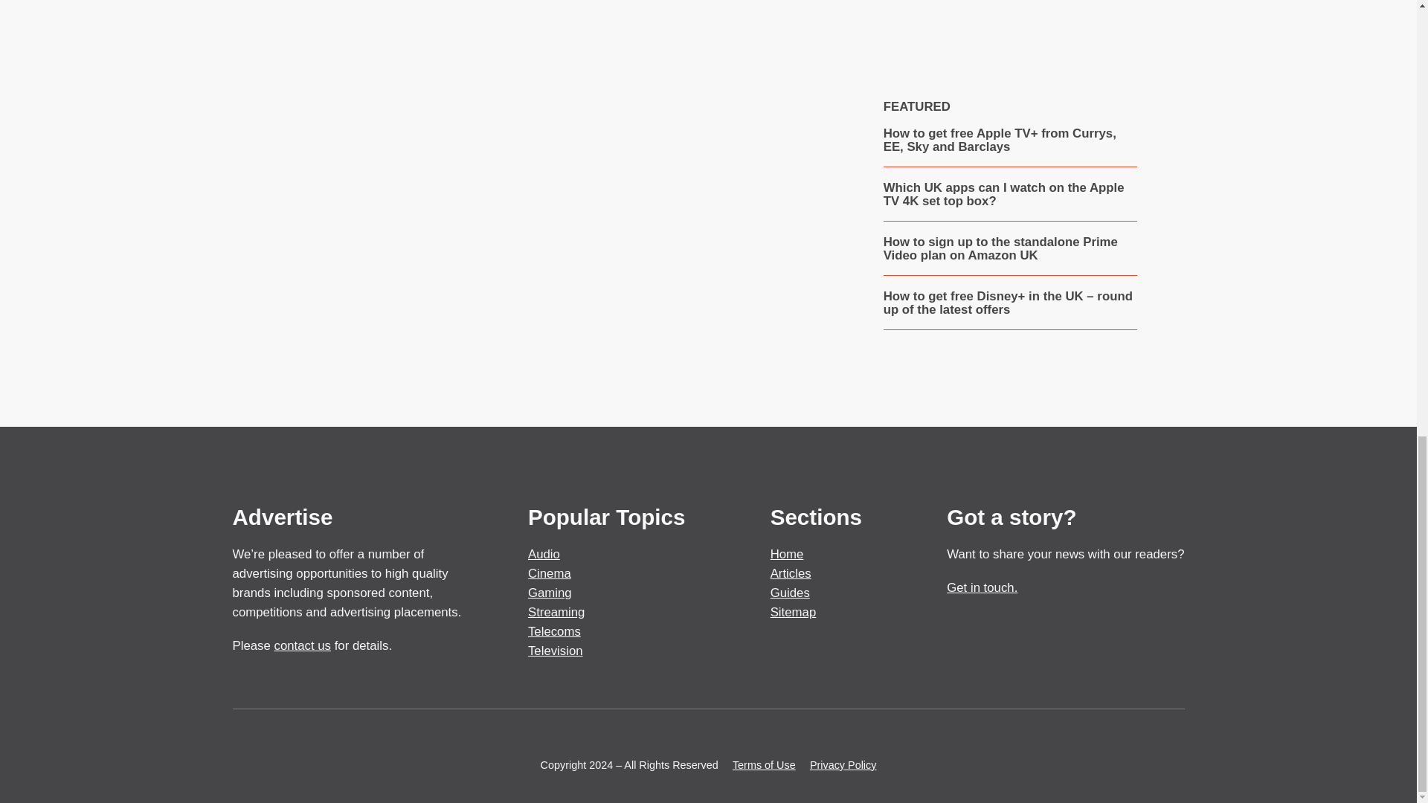 The image size is (1428, 803). What do you see at coordinates (555, 651) in the screenshot?
I see `Television` at bounding box center [555, 651].